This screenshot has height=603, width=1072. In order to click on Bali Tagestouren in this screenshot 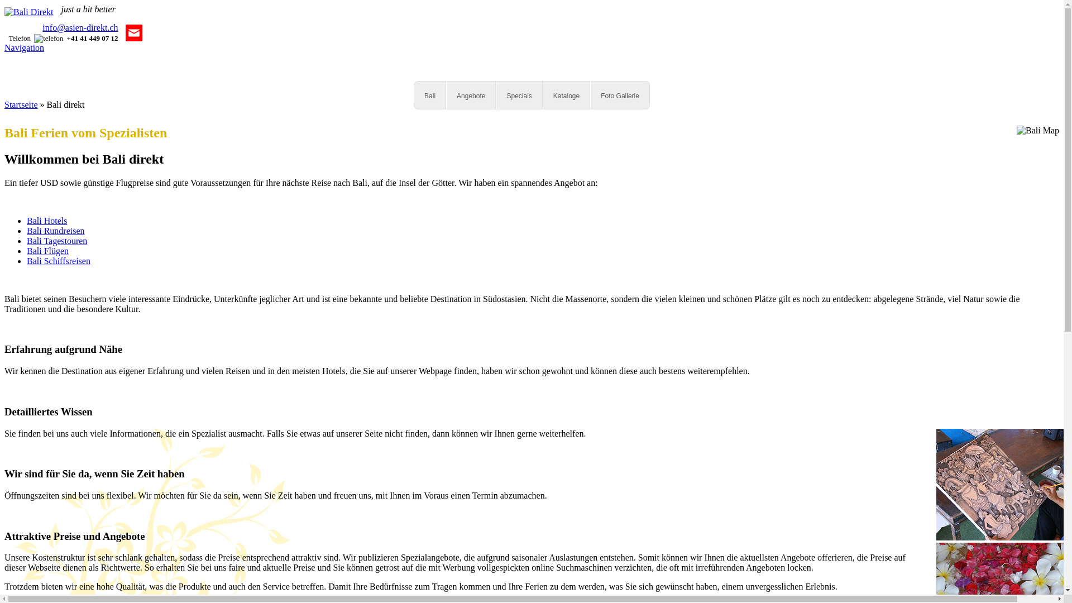, I will do `click(57, 241)`.